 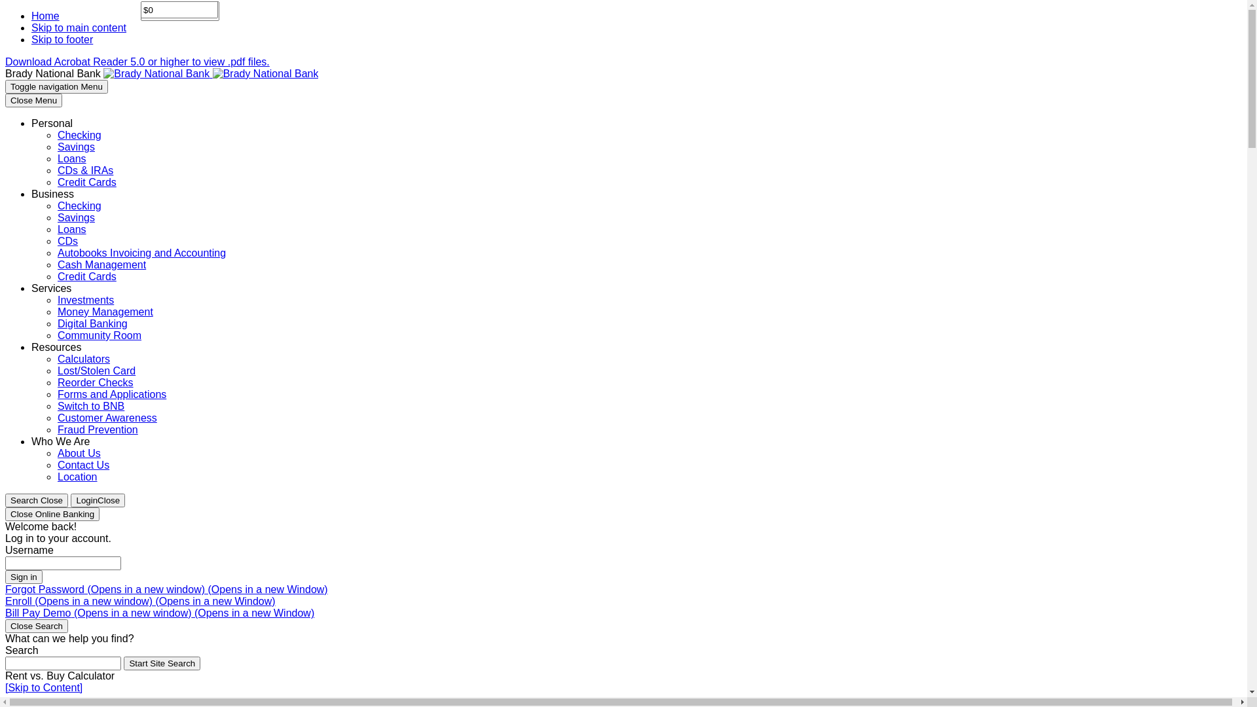 What do you see at coordinates (52, 515) in the screenshot?
I see `Close Online Banking` at bounding box center [52, 515].